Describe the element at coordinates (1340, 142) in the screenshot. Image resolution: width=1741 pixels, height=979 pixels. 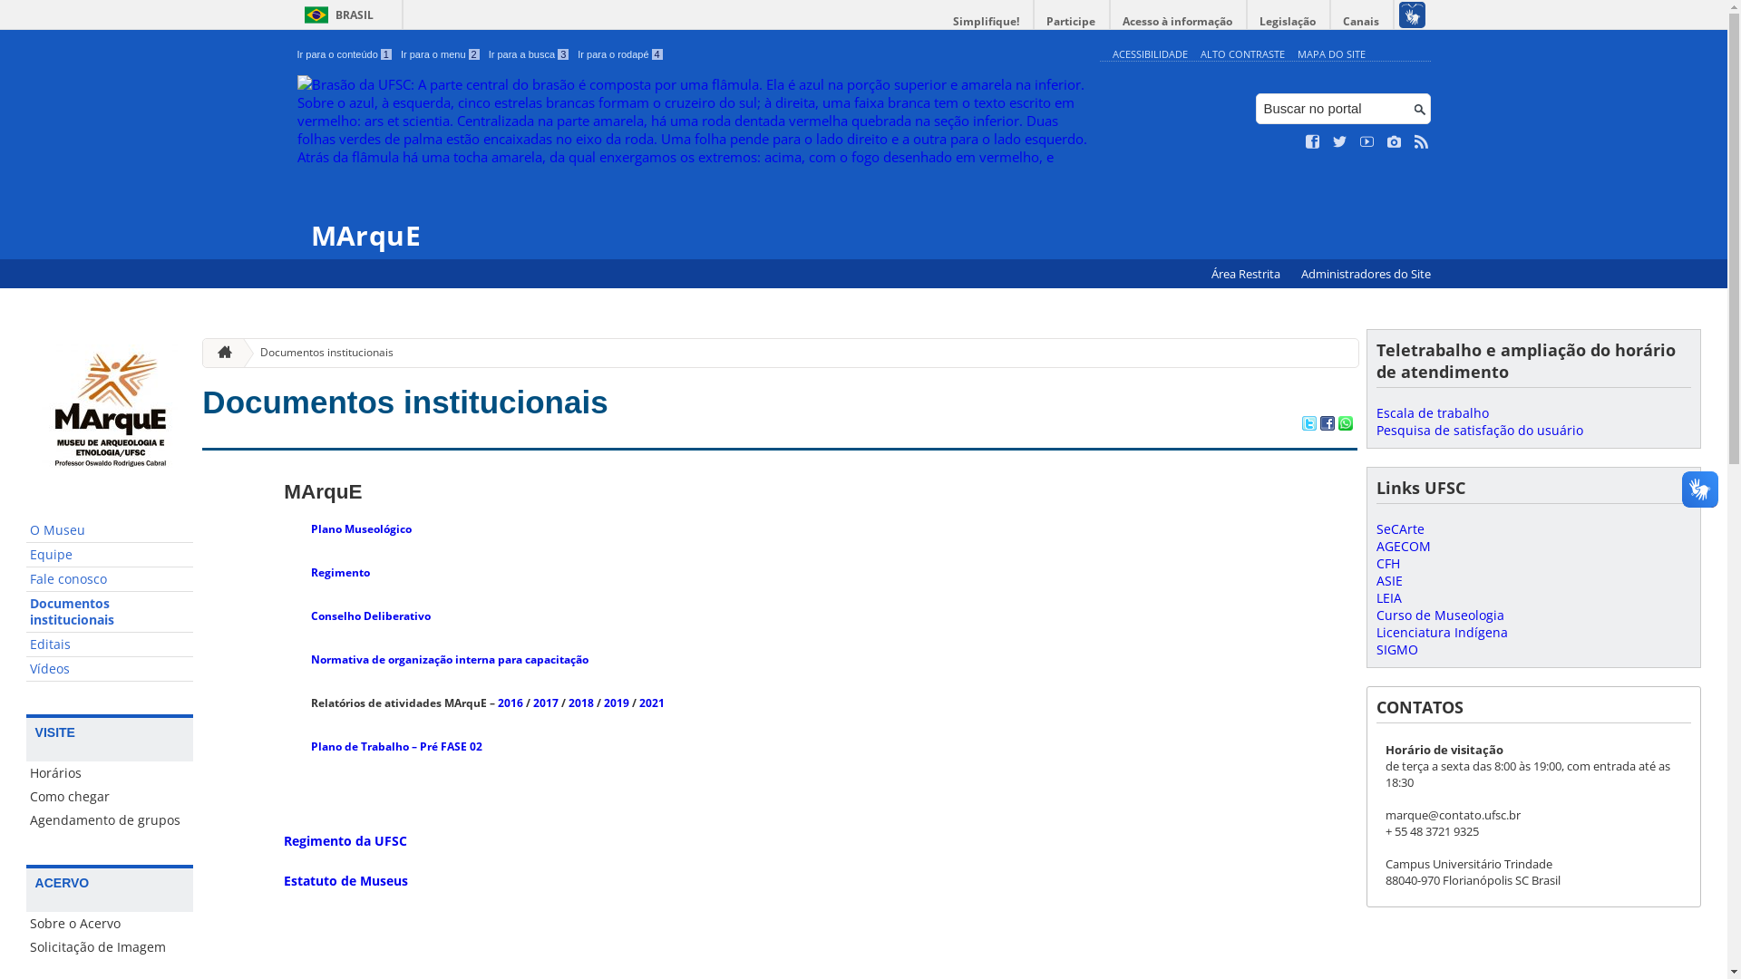
I see `Siga no Twitter` at that location.